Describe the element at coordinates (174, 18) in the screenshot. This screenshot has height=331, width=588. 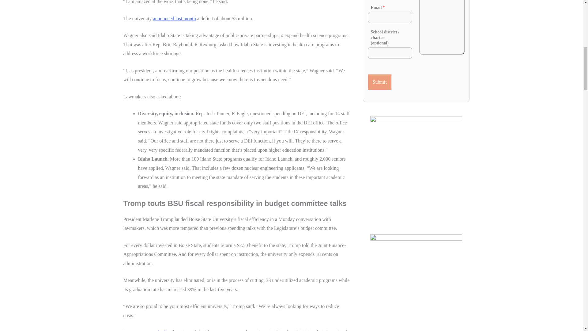
I see `announced last month` at that location.